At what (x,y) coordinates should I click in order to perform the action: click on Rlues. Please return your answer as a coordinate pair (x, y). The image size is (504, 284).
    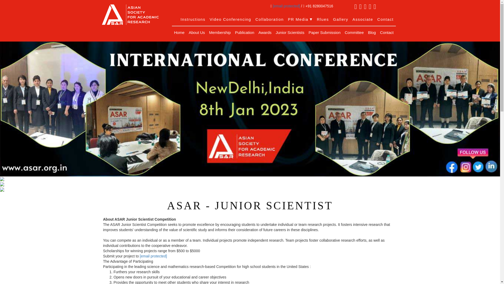
    Looking at the image, I should click on (323, 19).